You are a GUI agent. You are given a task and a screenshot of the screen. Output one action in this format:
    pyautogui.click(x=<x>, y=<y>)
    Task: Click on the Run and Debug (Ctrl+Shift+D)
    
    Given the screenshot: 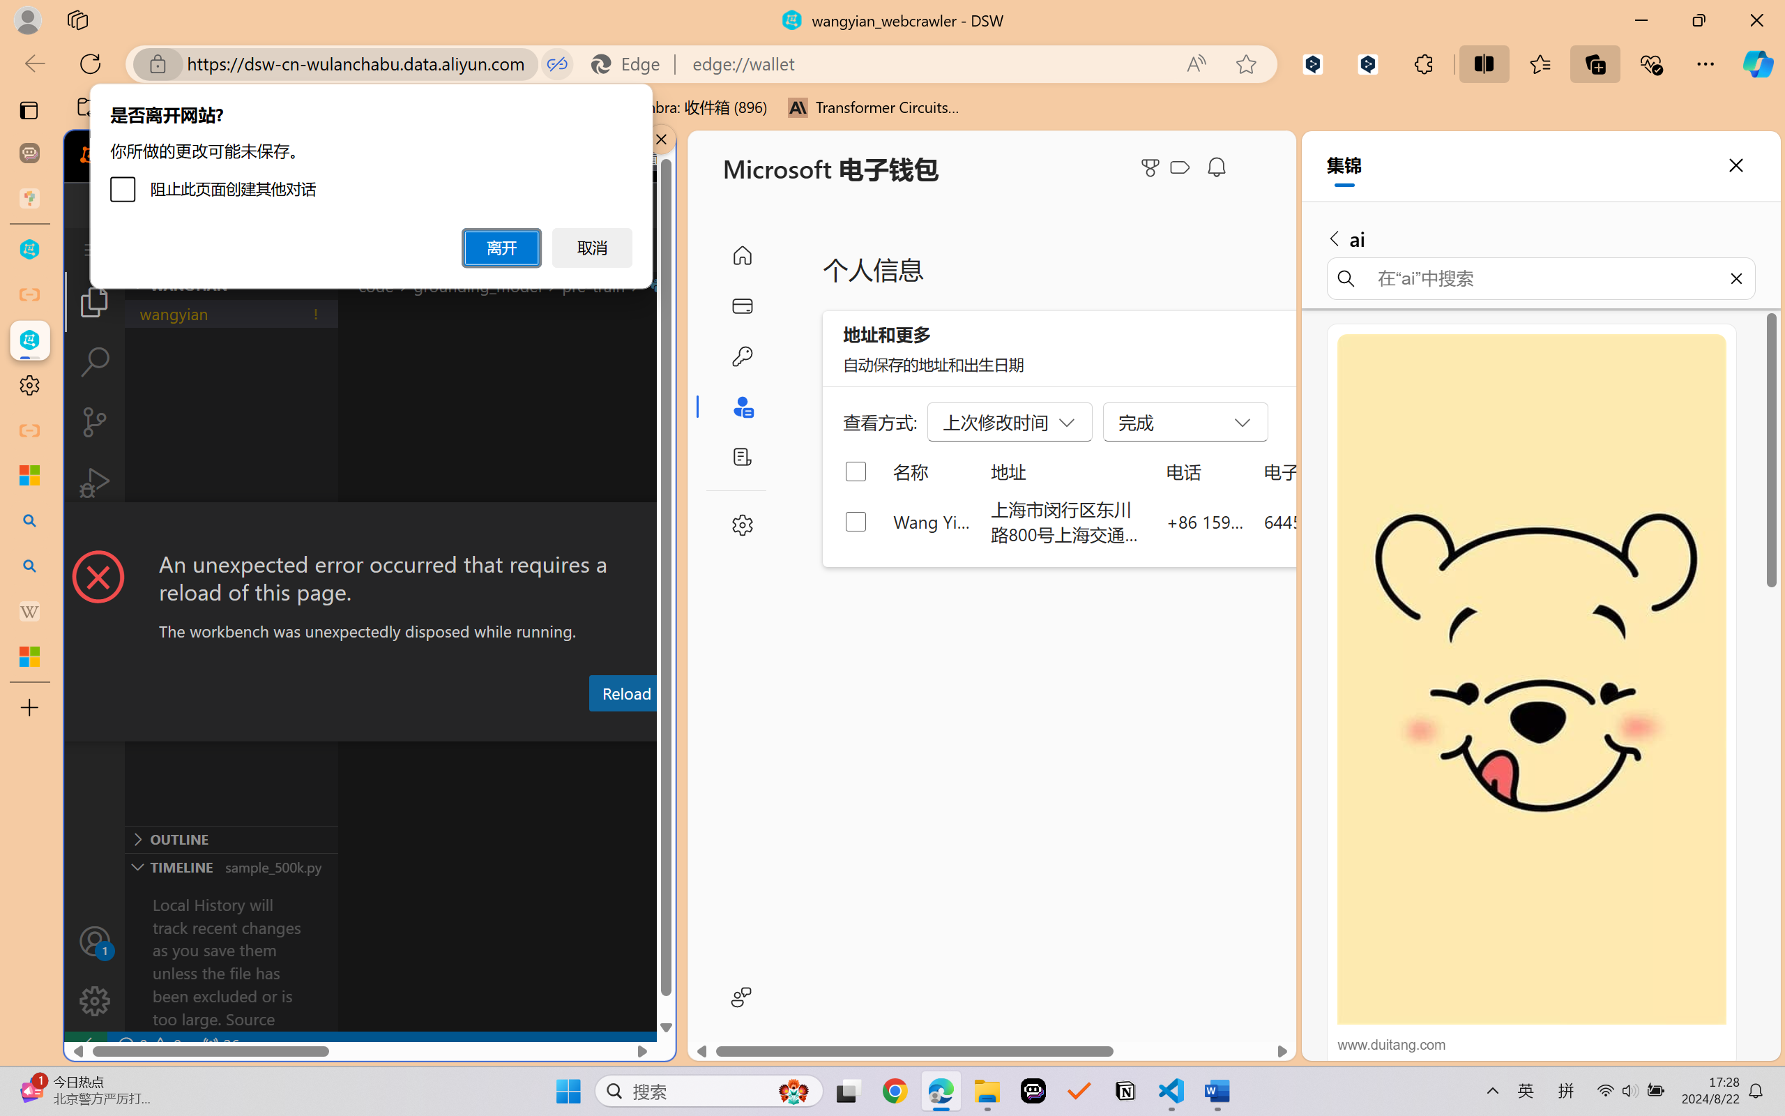 What is the action you would take?
    pyautogui.click(x=95, y=483)
    